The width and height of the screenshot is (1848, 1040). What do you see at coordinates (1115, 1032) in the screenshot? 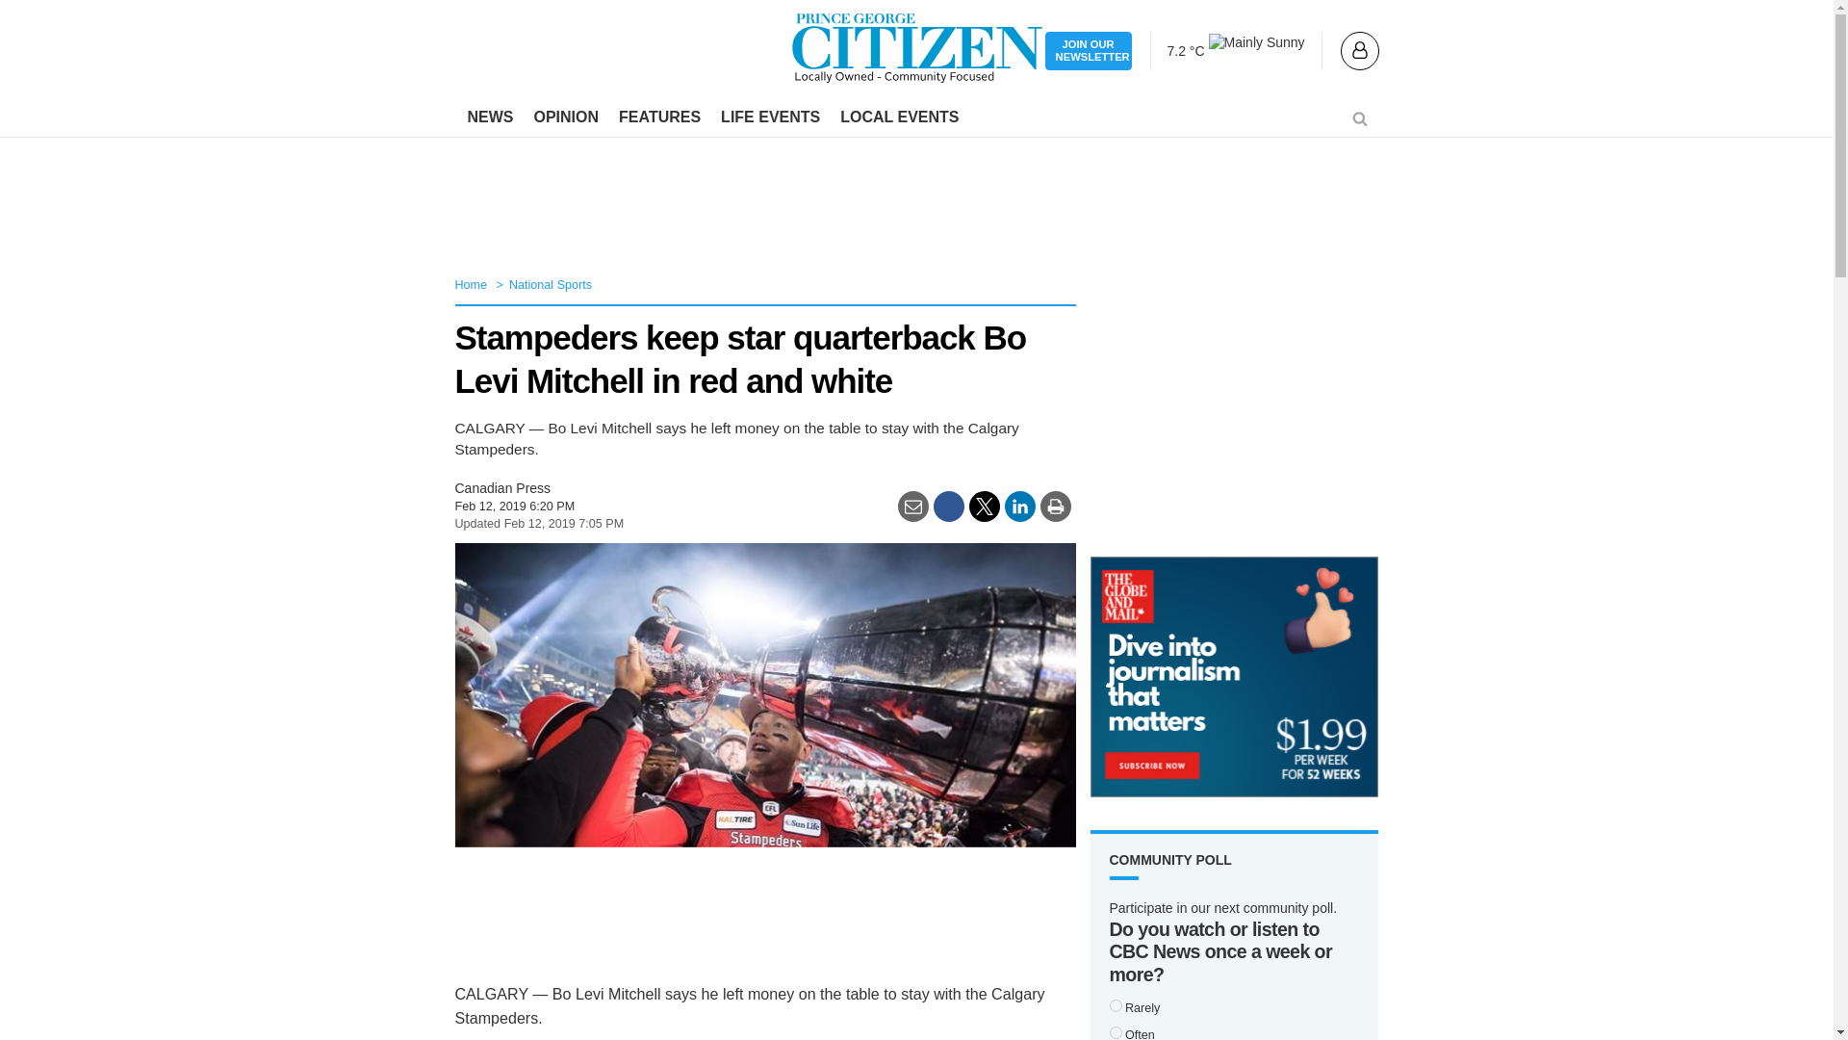
I see `118557` at bounding box center [1115, 1032].